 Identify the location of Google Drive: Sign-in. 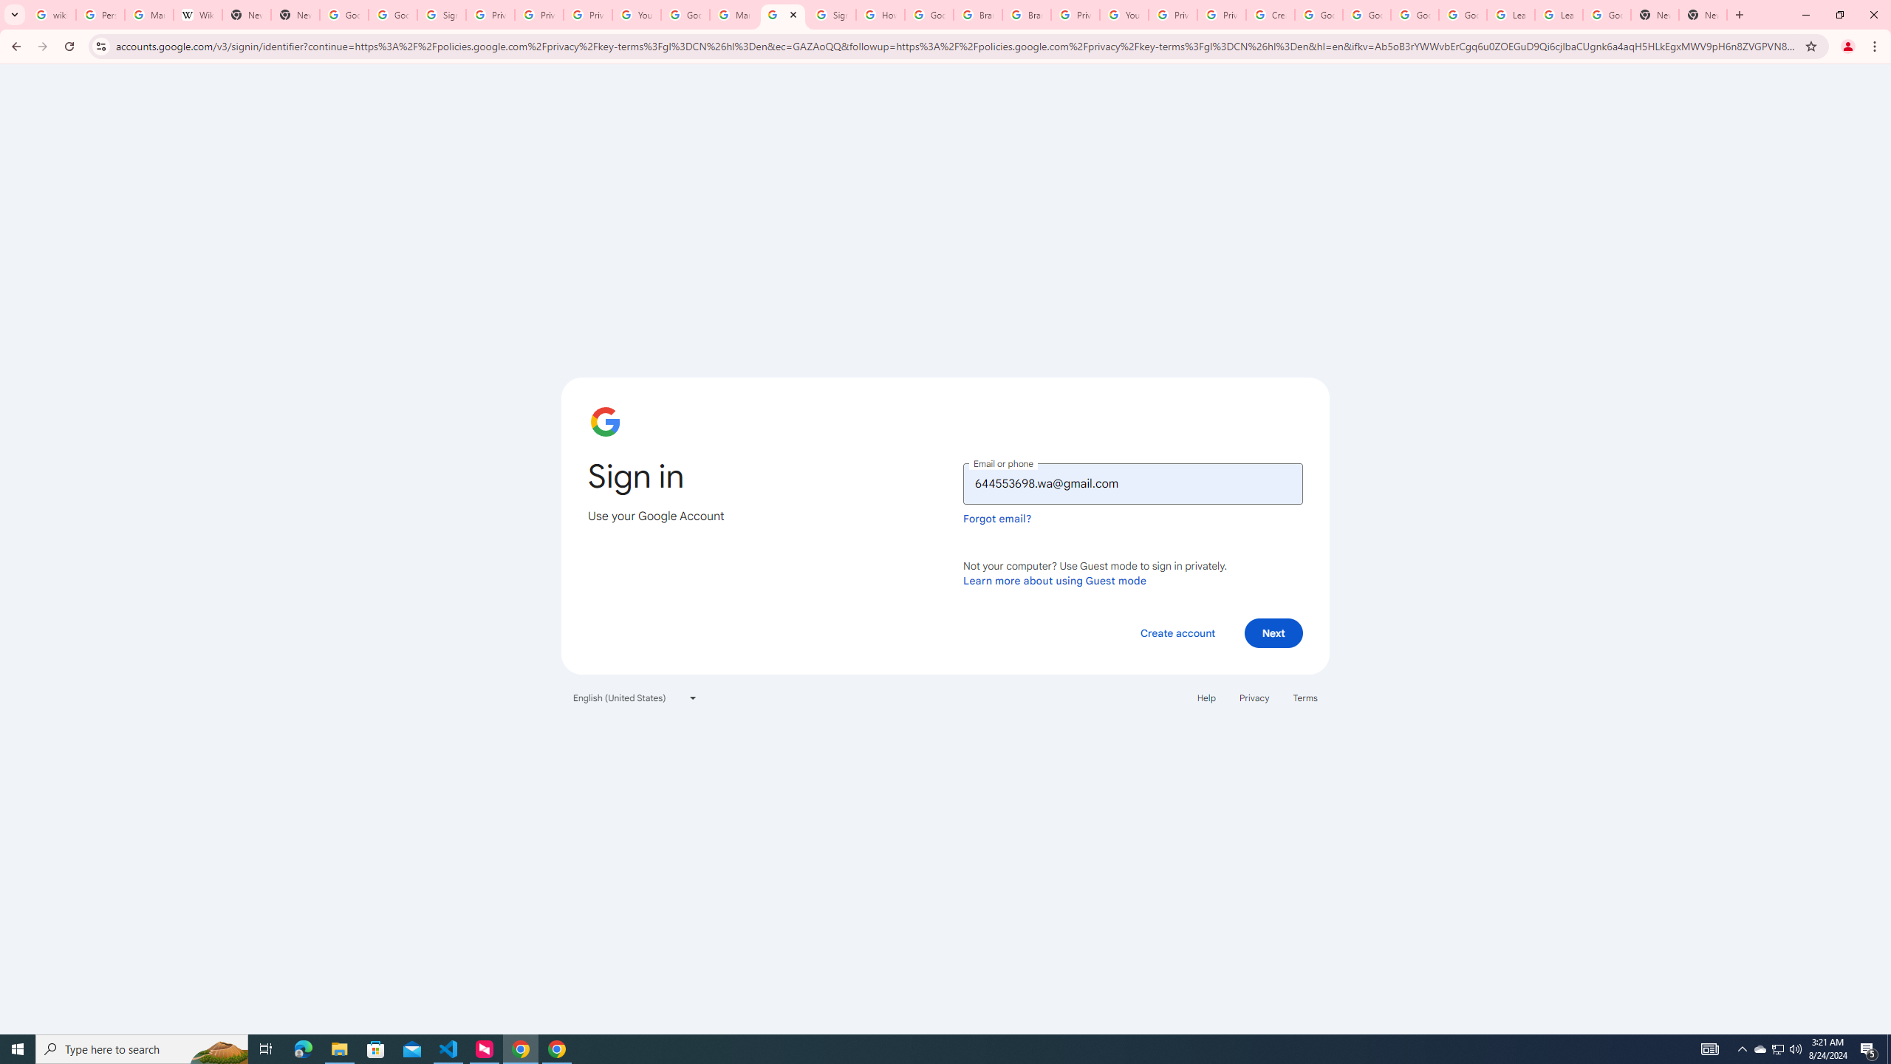
(391, 15).